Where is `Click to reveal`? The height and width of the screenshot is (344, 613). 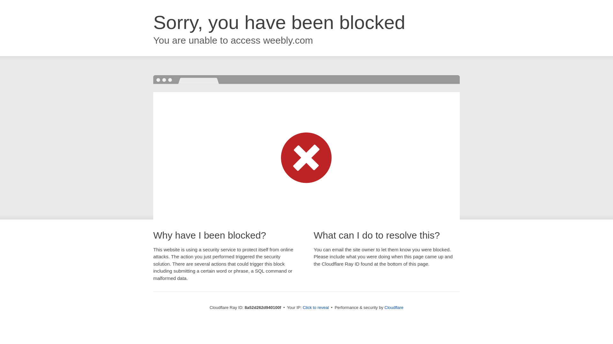 Click to reveal is located at coordinates (315, 308).